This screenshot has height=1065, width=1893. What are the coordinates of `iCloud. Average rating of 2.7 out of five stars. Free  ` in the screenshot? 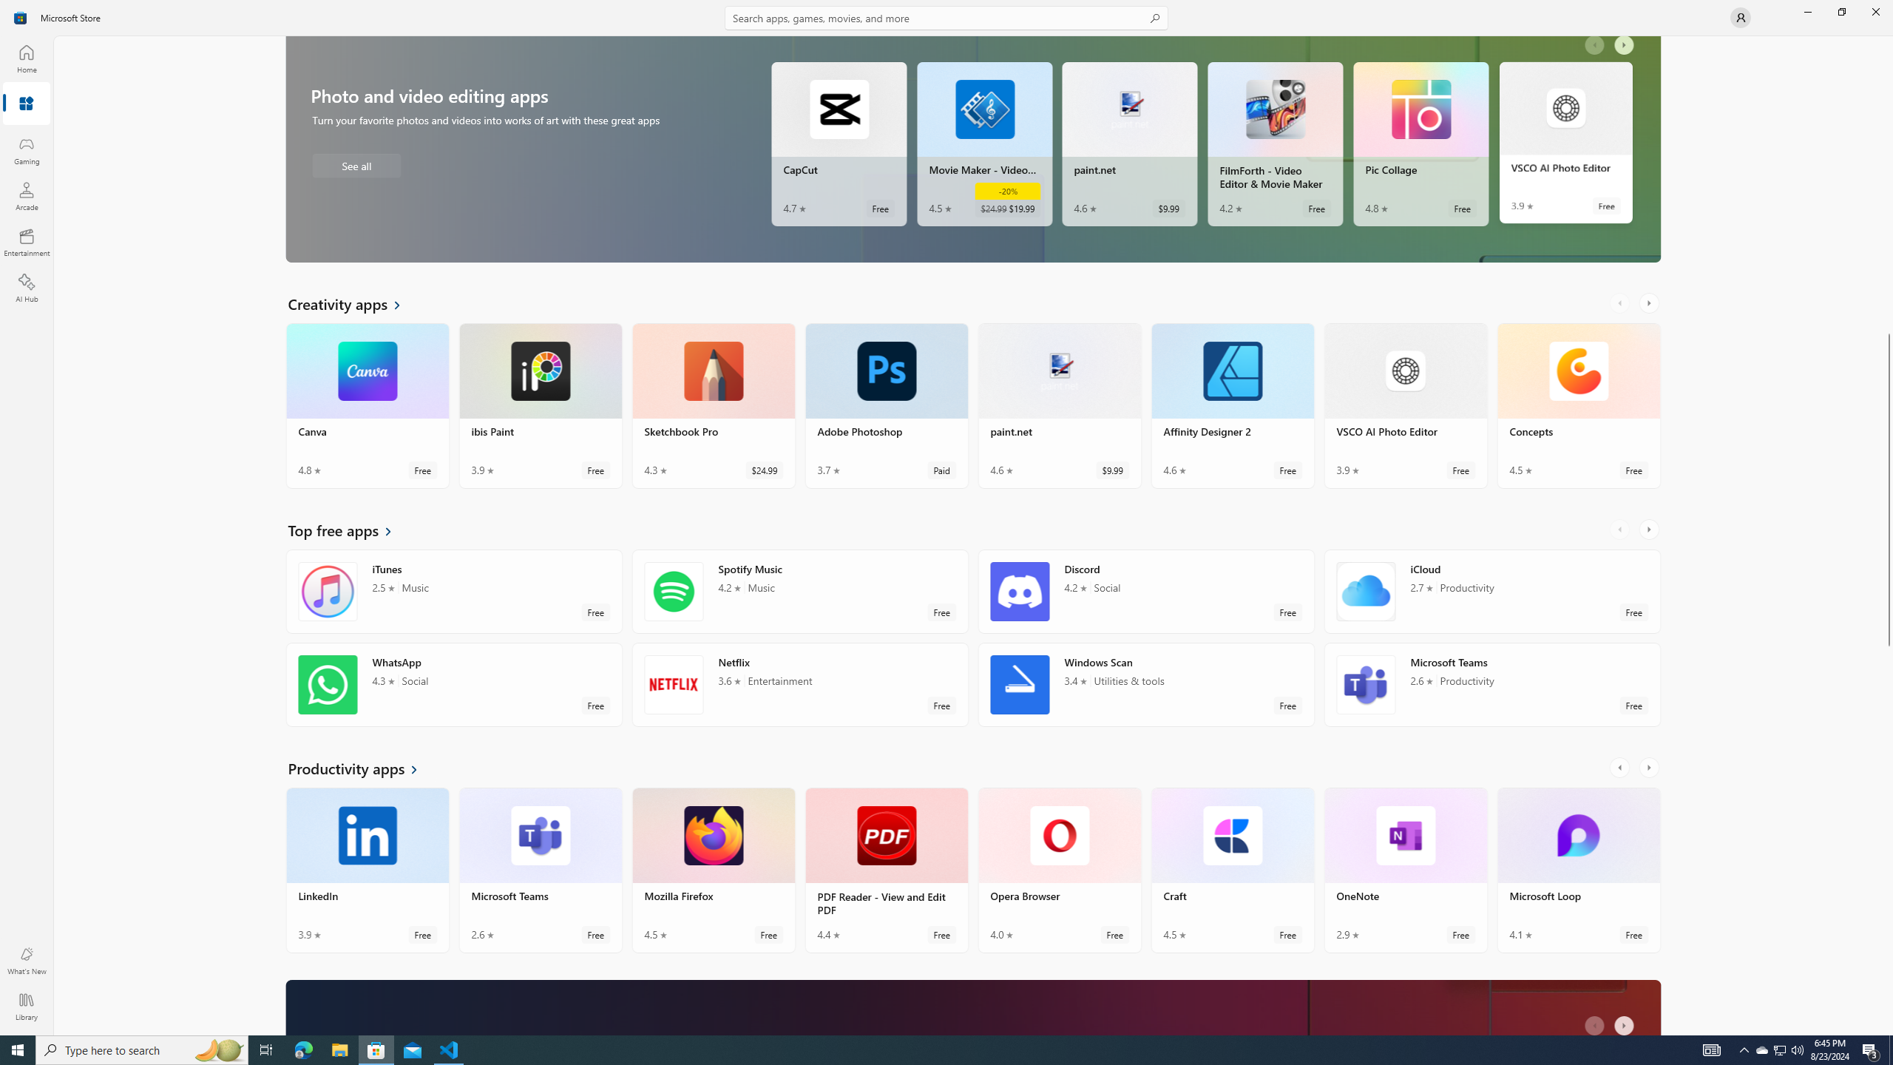 It's located at (1491, 592).